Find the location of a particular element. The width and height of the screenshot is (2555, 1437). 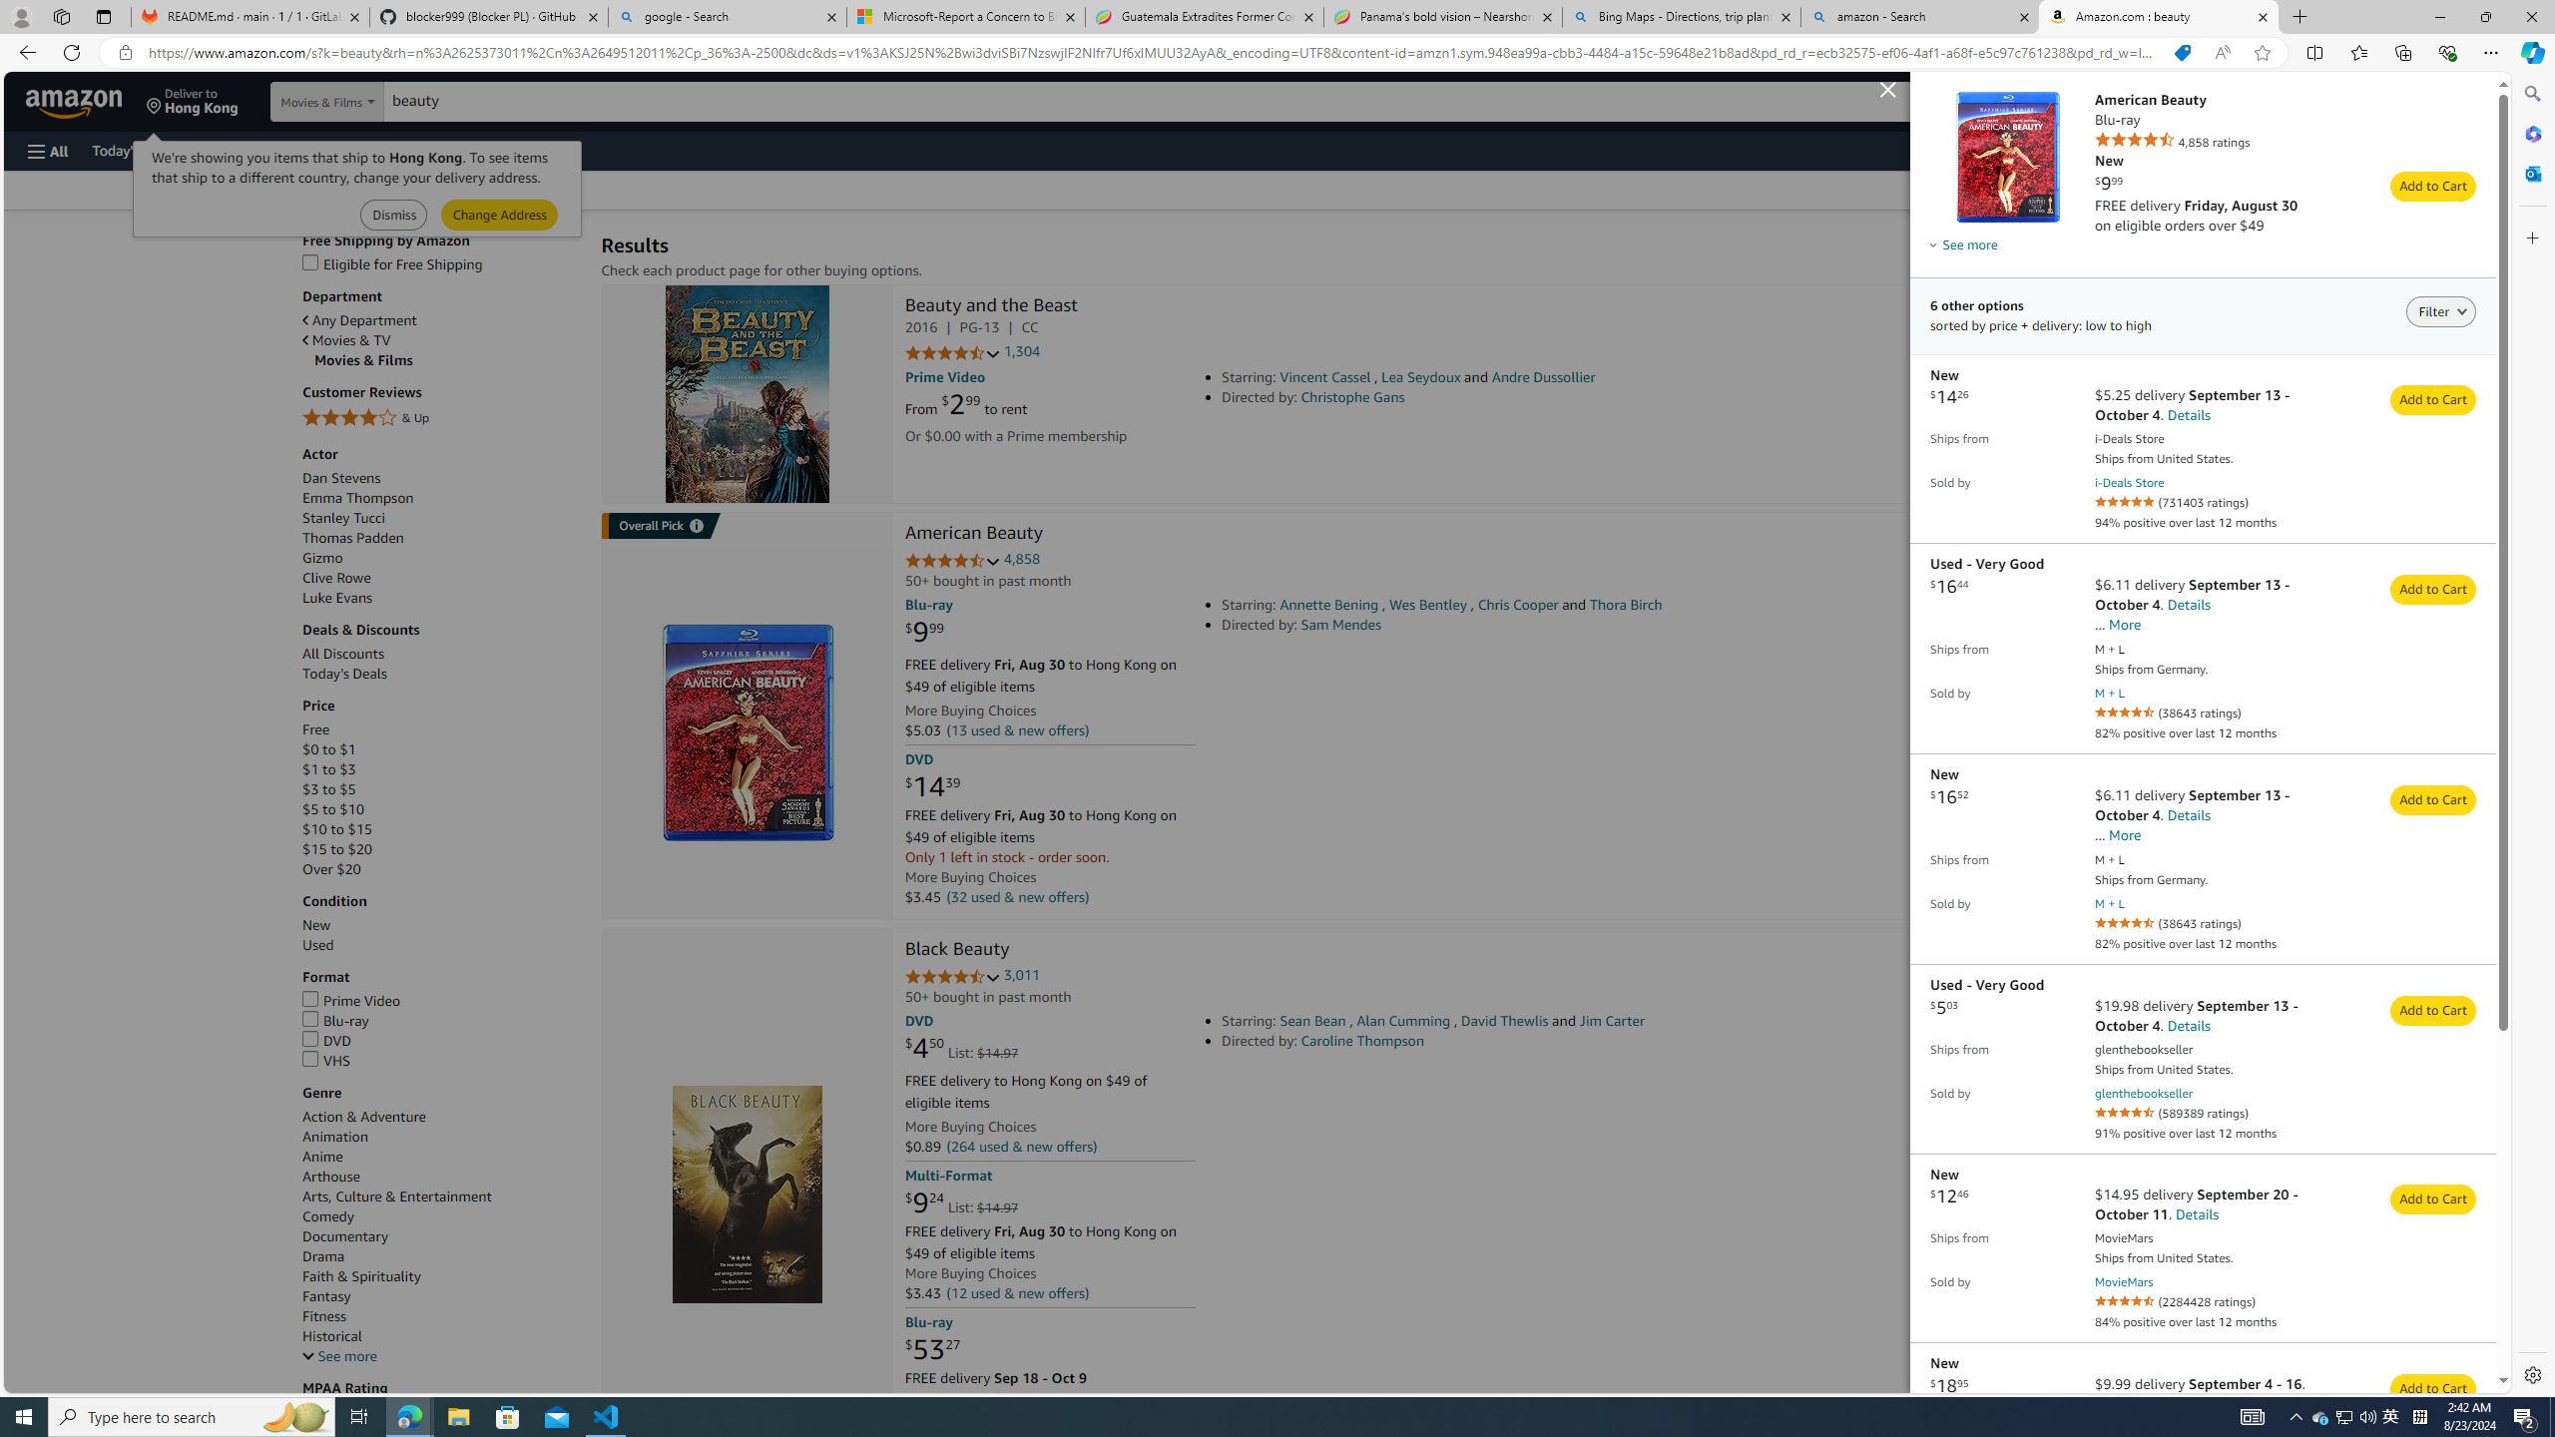

American Beauty is located at coordinates (749, 732).